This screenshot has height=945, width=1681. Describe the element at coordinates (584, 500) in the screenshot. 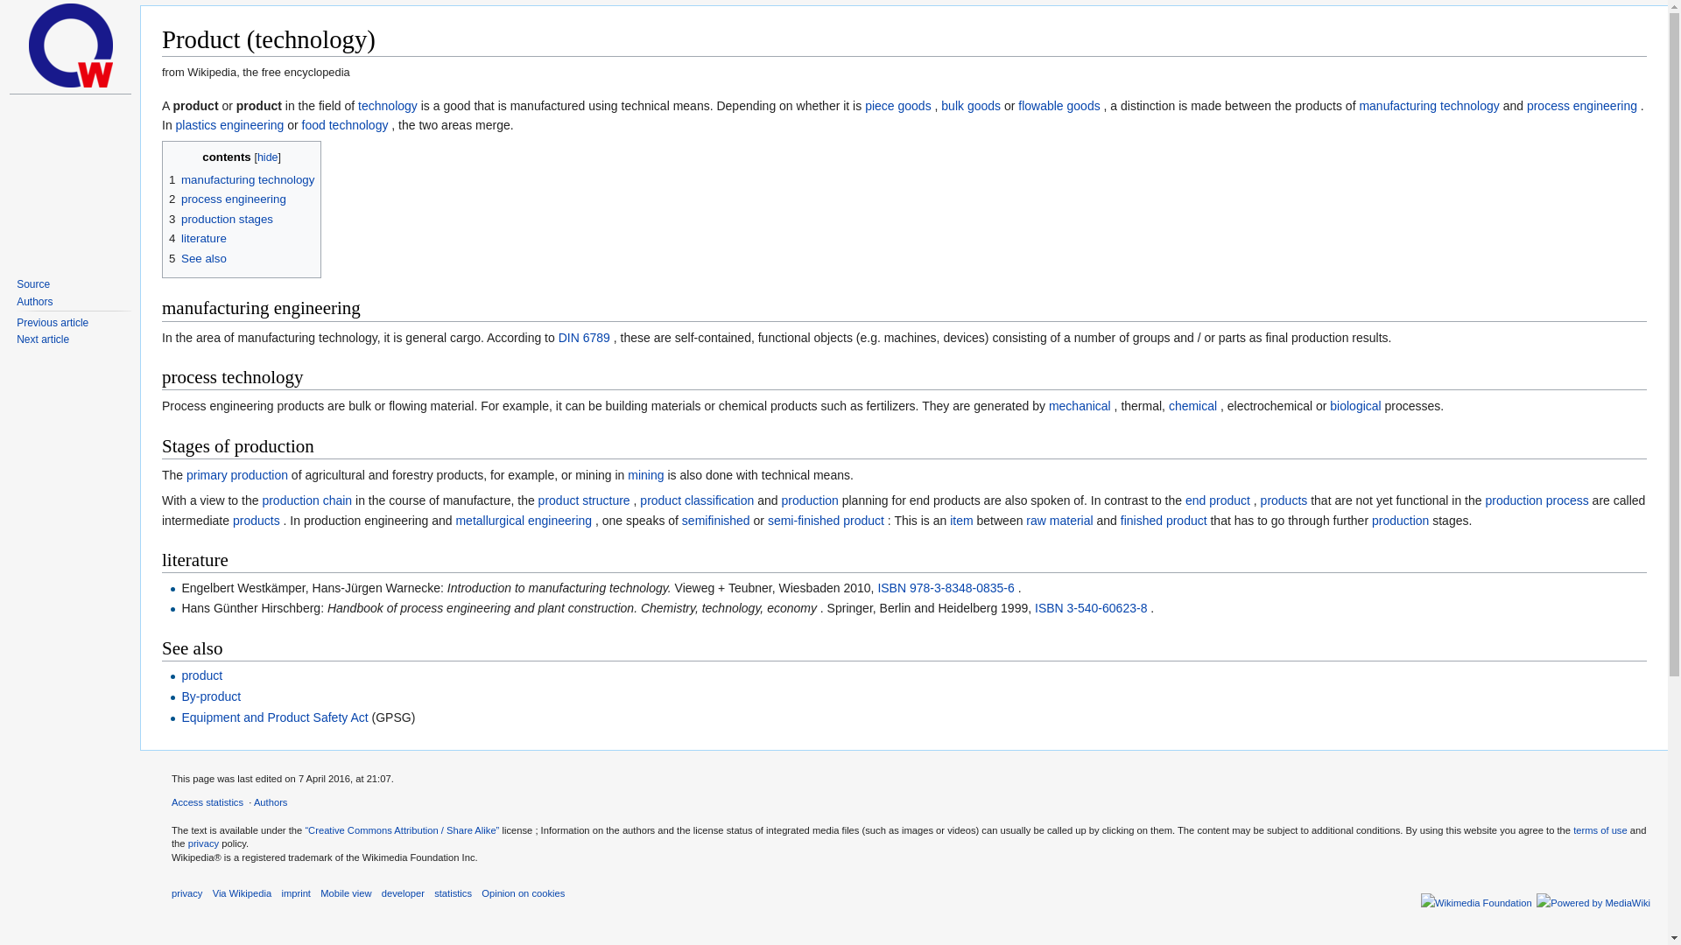

I see `Product structure` at that location.